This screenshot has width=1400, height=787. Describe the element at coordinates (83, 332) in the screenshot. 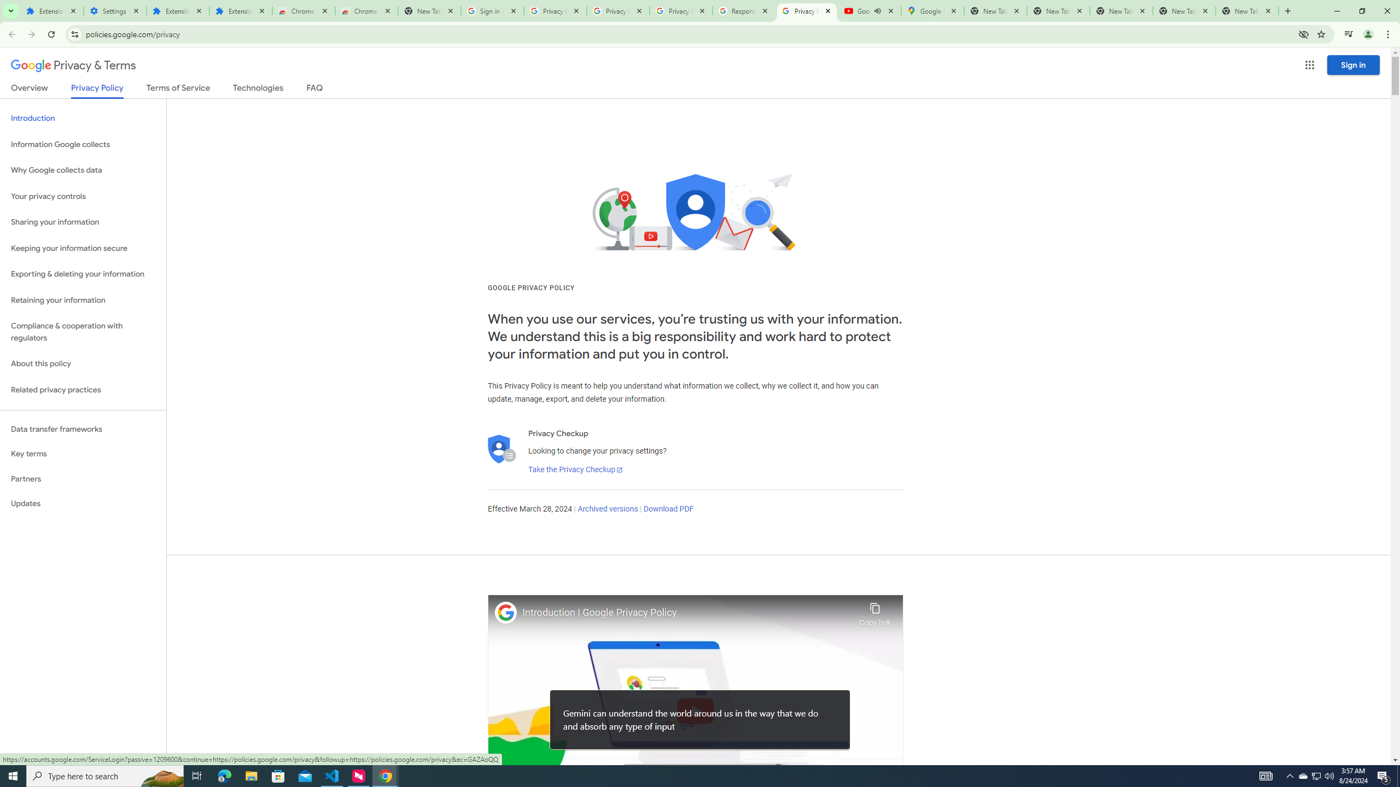

I see `Compliance & cooperation with regulators` at that location.